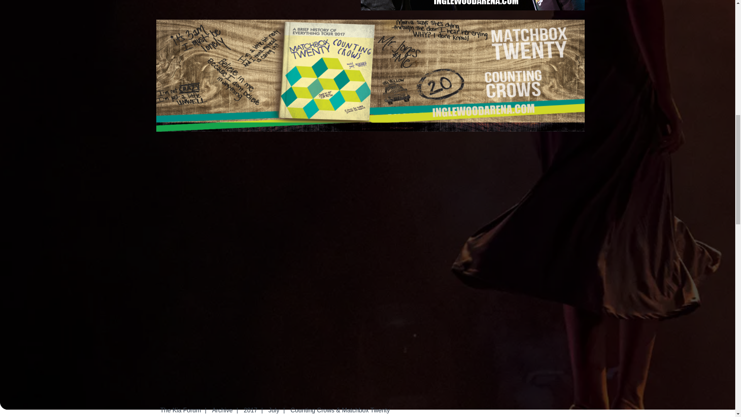  I want to click on July, so click(274, 410).